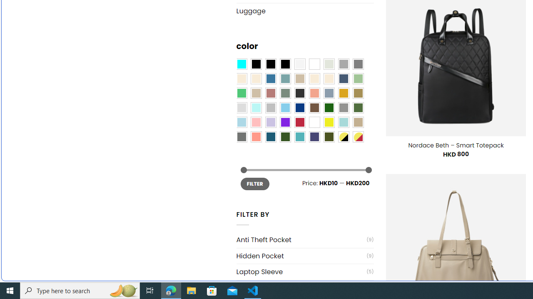  I want to click on Light Green, so click(358, 79).